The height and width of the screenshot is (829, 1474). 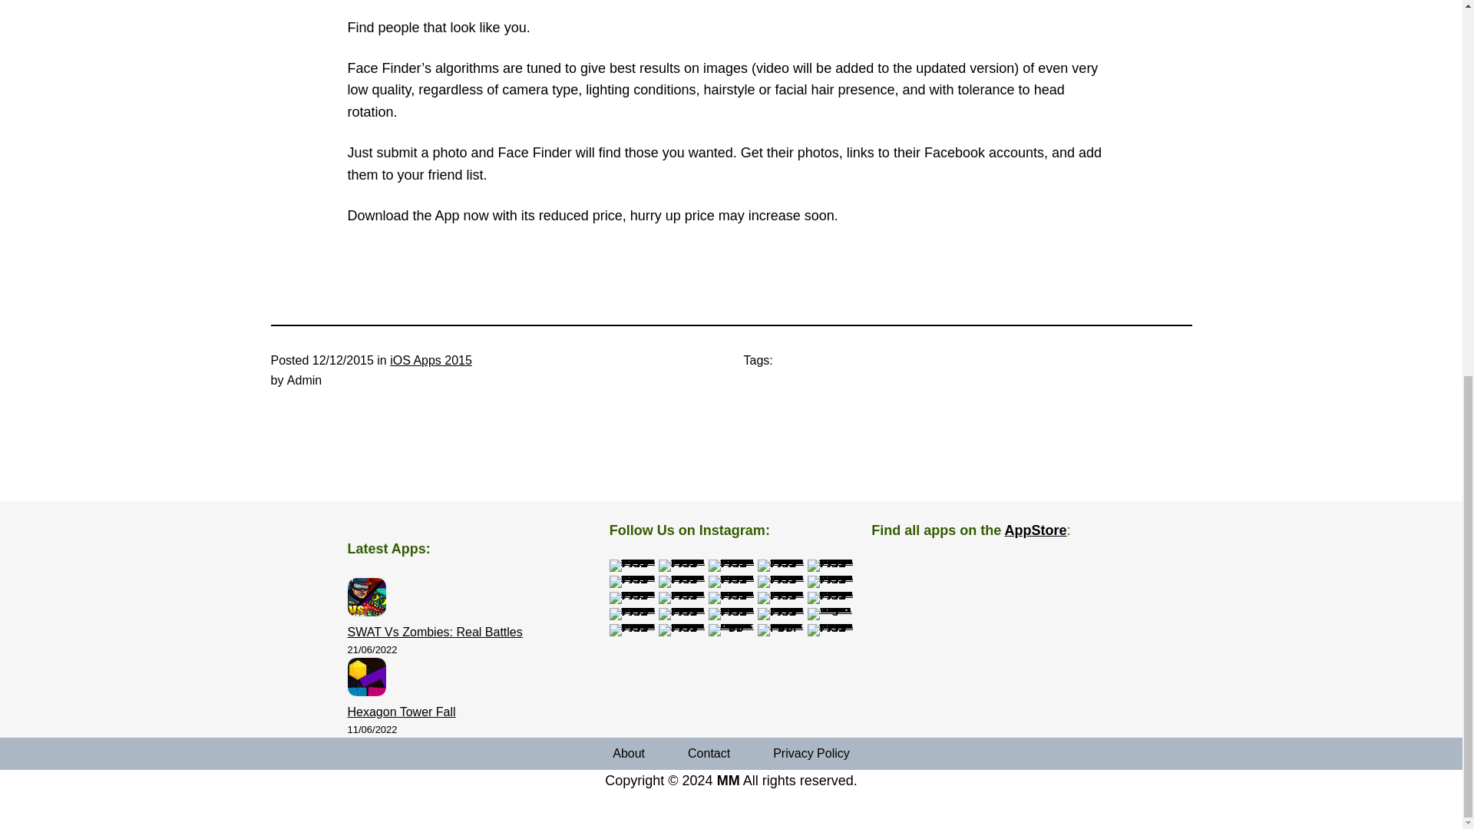 What do you see at coordinates (431, 361) in the screenshot?
I see `iOS Apps 2015` at bounding box center [431, 361].